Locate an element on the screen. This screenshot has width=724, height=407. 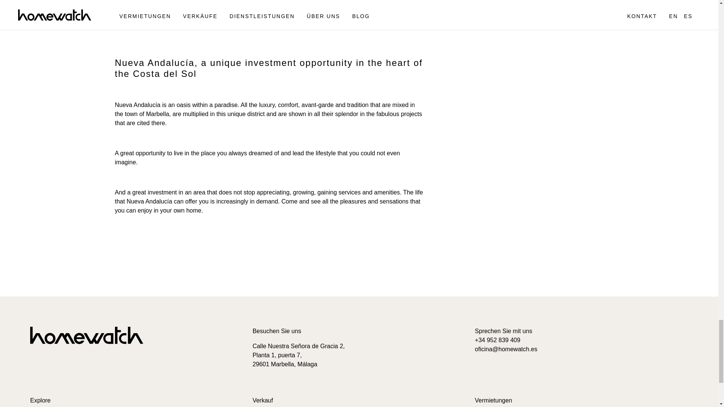
Youtube is located at coordinates (100, 367).